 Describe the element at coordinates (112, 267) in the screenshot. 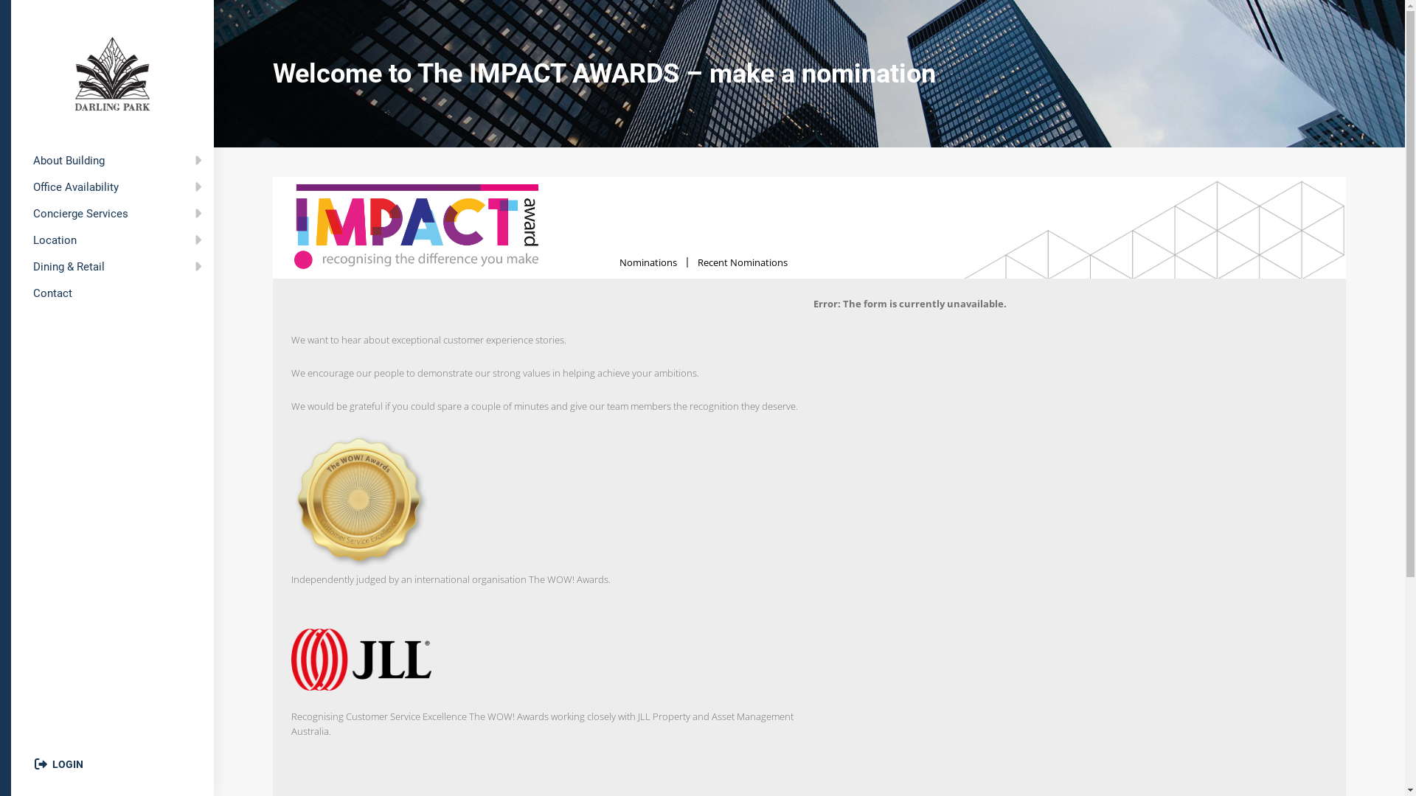

I see `Dining & Retail` at that location.